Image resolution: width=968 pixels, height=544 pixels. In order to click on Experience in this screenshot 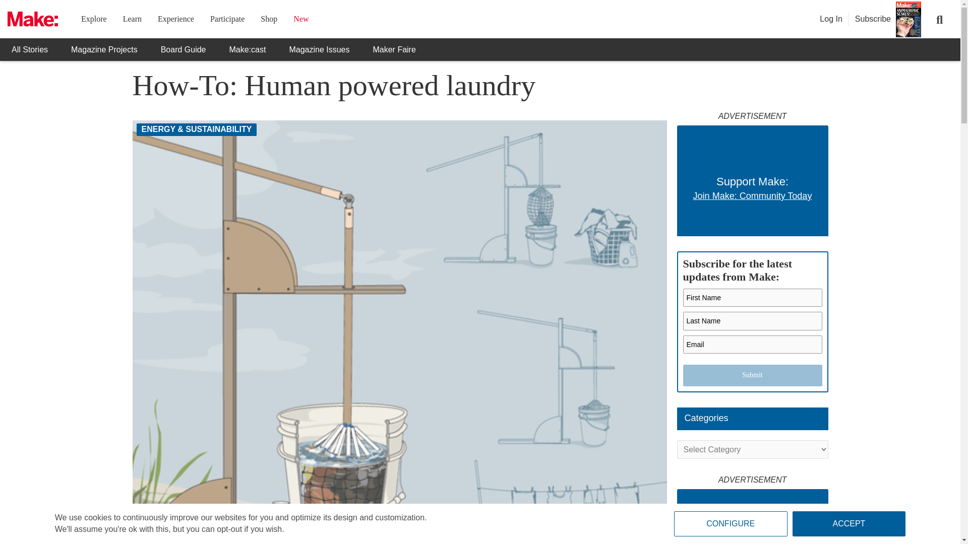, I will do `click(175, 19)`.